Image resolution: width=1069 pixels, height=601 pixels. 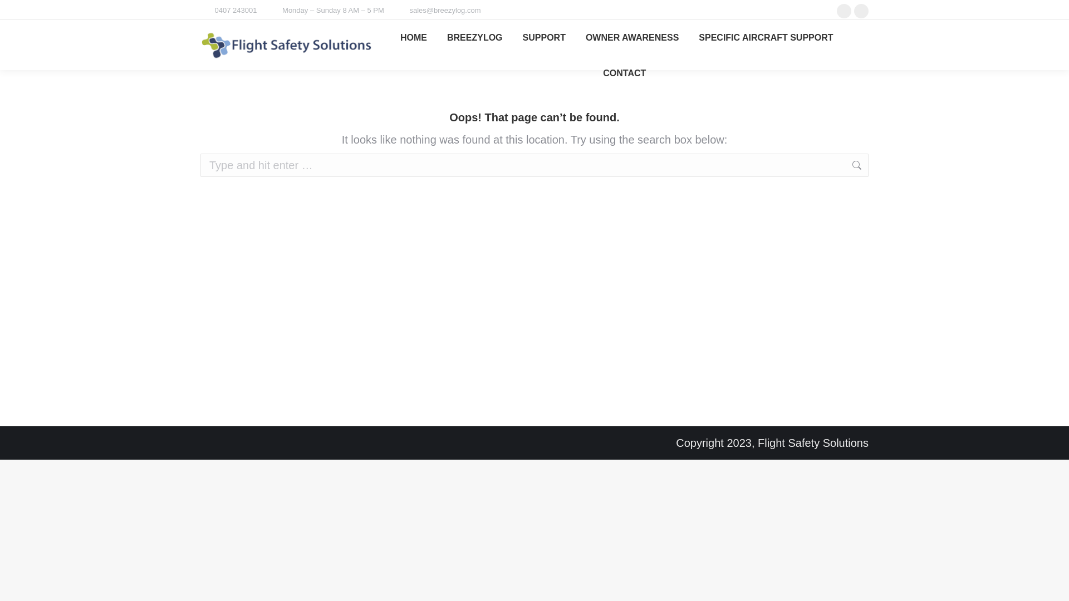 What do you see at coordinates (886, 165) in the screenshot?
I see `Go!` at bounding box center [886, 165].